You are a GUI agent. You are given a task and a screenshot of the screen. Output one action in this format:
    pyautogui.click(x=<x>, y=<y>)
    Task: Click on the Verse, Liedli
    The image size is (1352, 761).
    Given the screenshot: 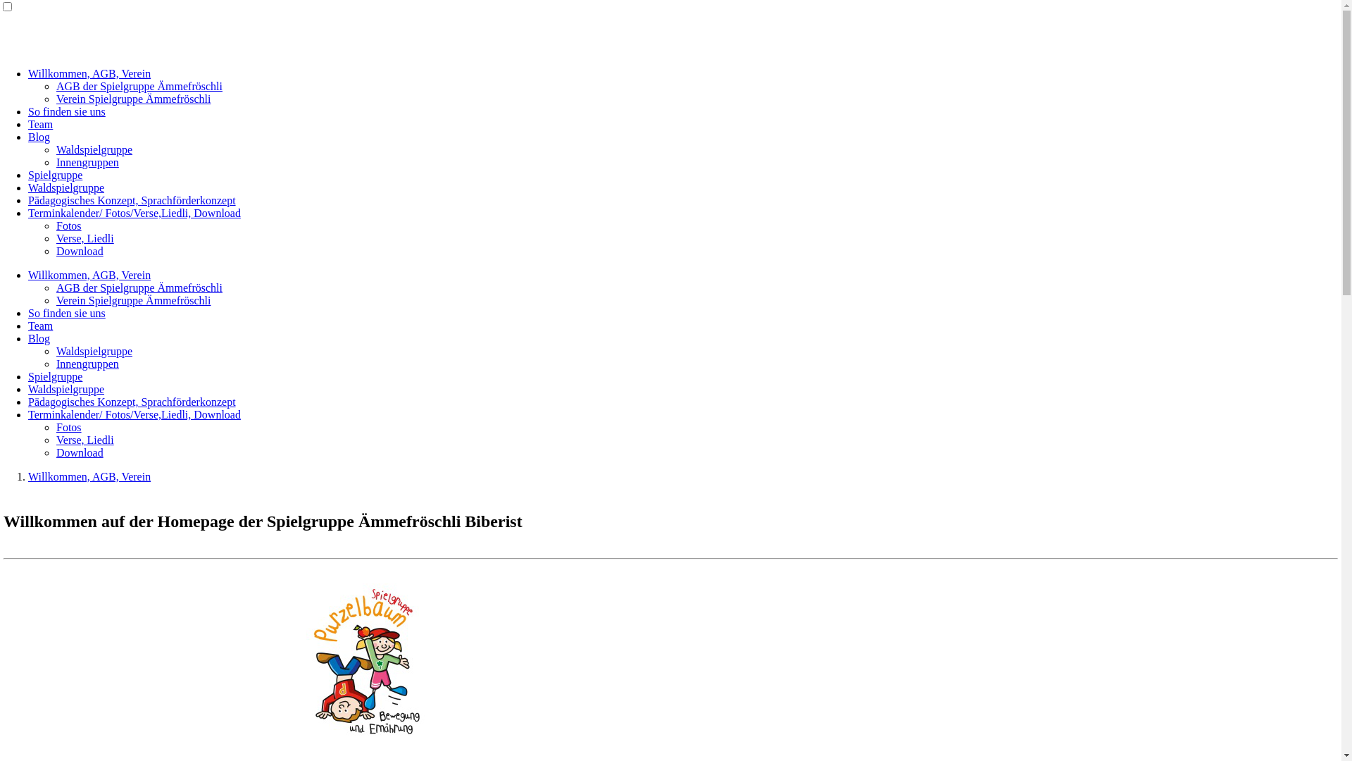 What is the action you would take?
    pyautogui.click(x=85, y=238)
    